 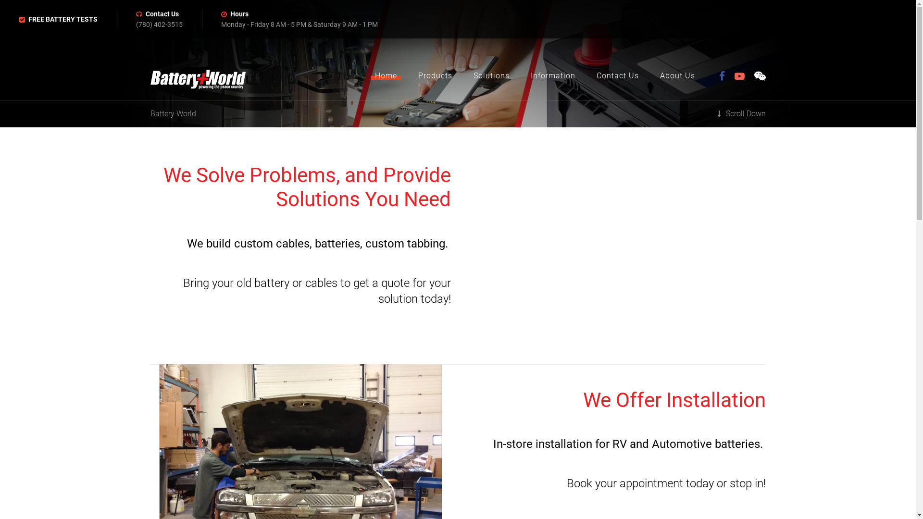 What do you see at coordinates (239, 14) in the screenshot?
I see `Hours` at bounding box center [239, 14].